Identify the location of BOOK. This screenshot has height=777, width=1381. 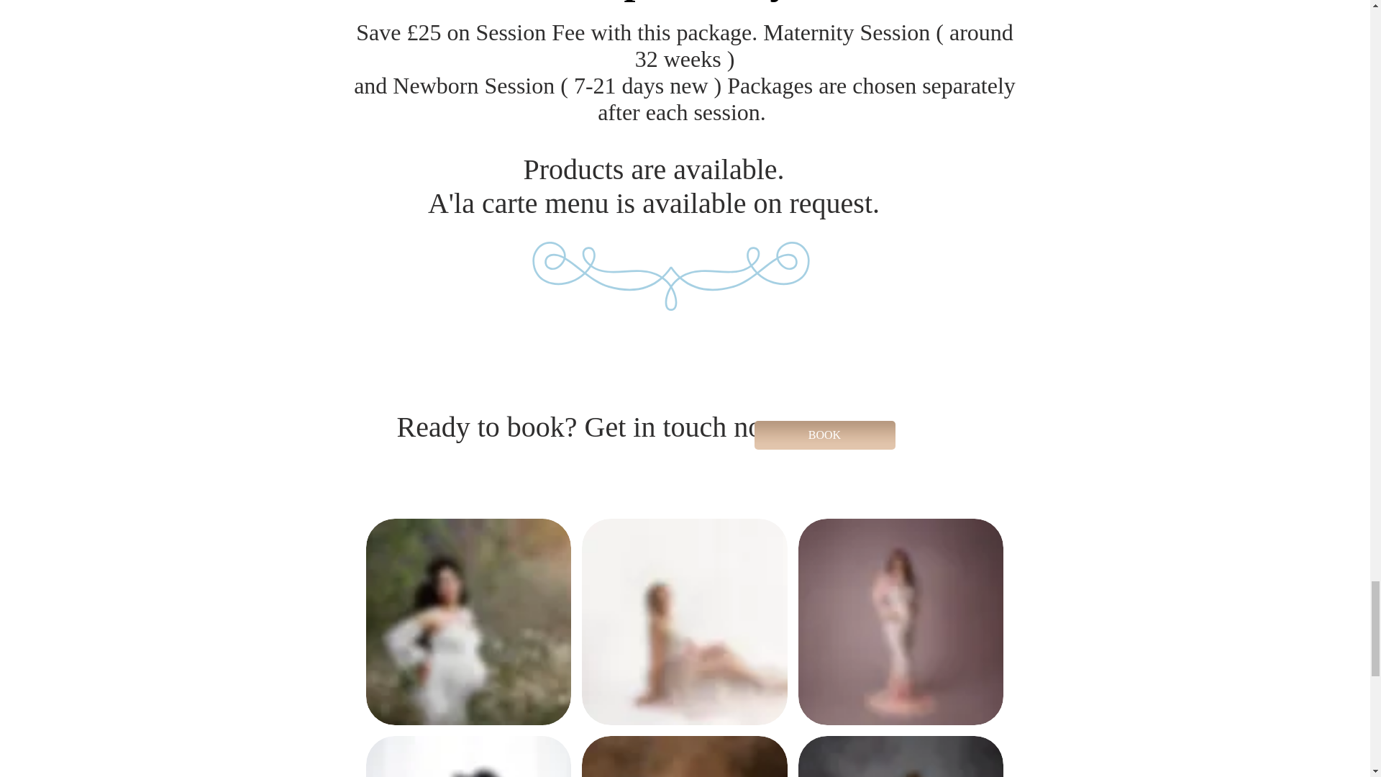
(824, 435).